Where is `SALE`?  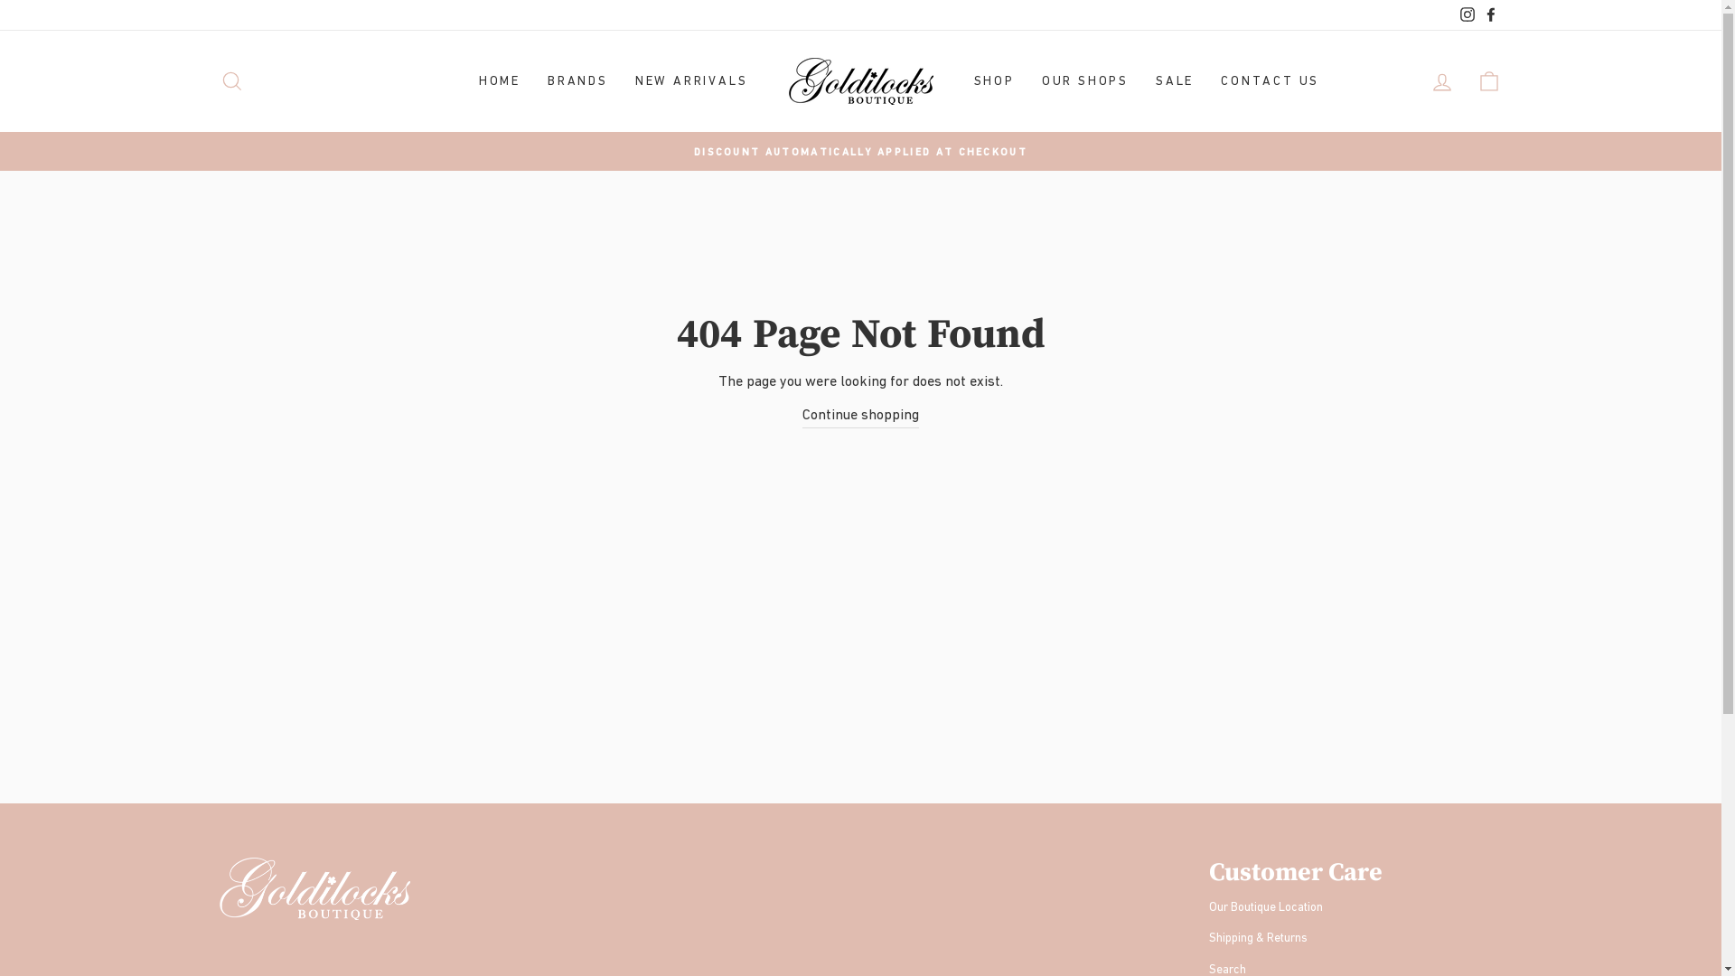
SALE is located at coordinates (1175, 81).